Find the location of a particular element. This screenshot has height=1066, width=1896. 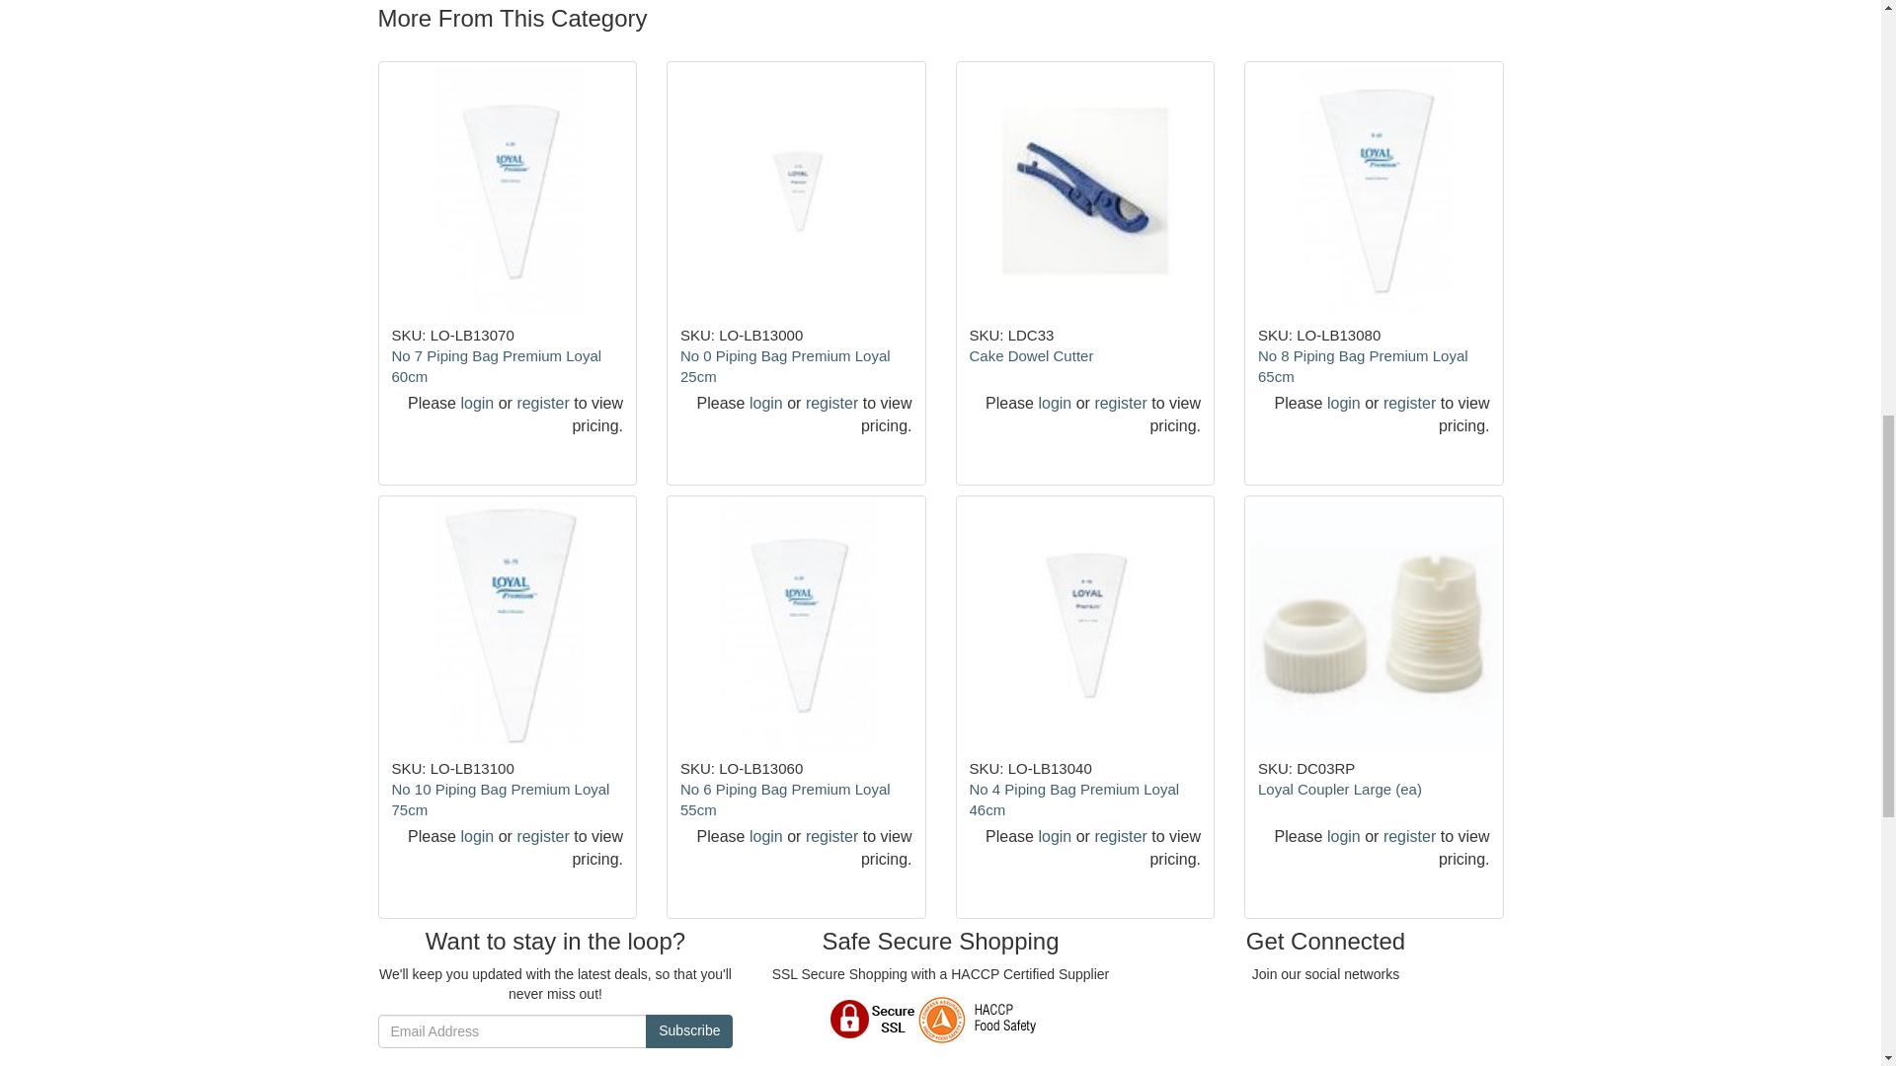

No 6 Piping Bag Premium Loyal 55cm is located at coordinates (786, 799).